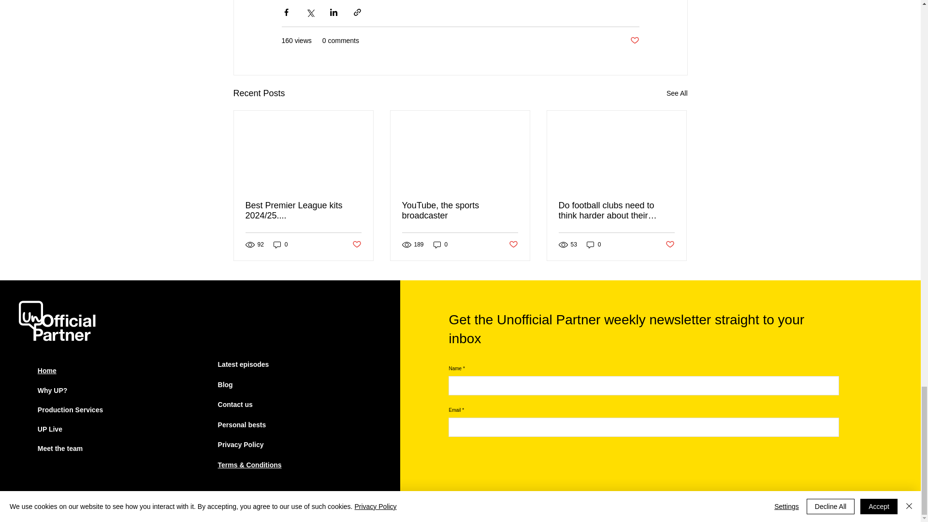  Describe the element at coordinates (356, 245) in the screenshot. I see `Post not marked as liked` at that location.